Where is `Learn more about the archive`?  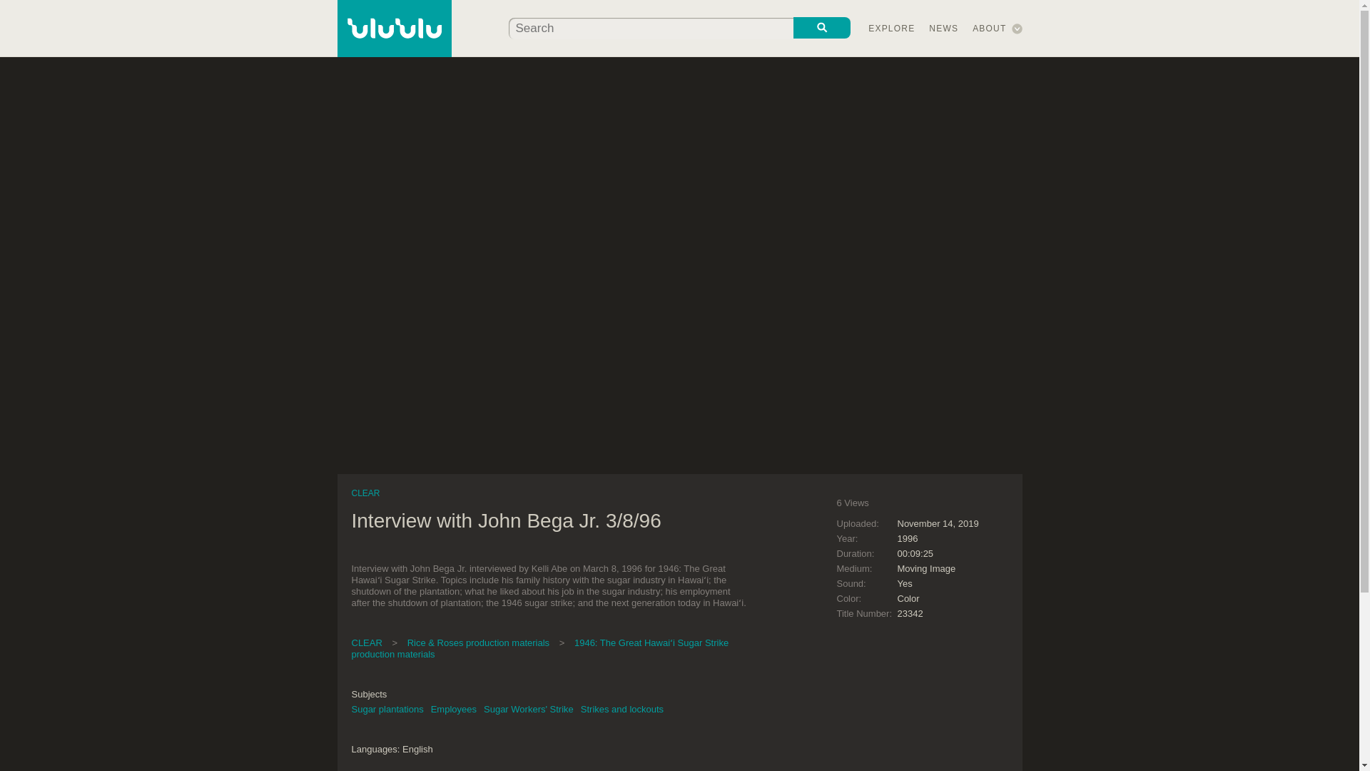 Learn more about the archive is located at coordinates (989, 29).